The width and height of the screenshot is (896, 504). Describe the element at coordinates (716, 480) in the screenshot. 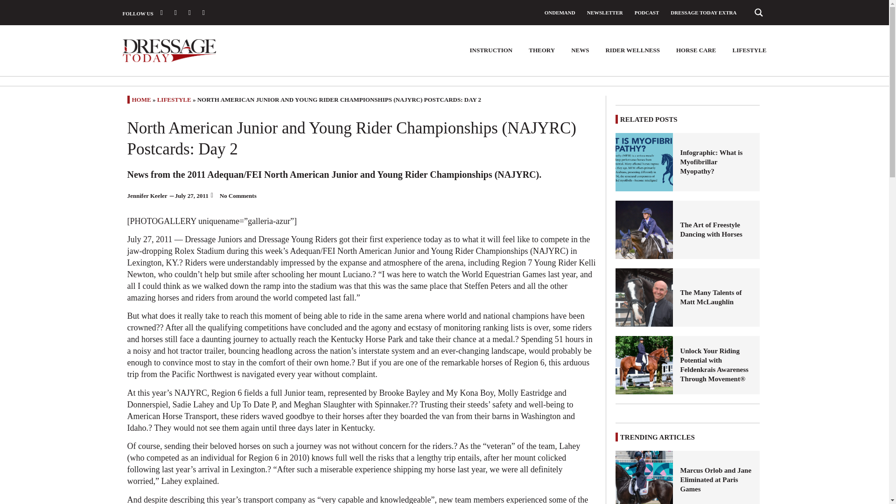

I see `Marcus Orlob and Jane Eliminated at Paris Games` at that location.